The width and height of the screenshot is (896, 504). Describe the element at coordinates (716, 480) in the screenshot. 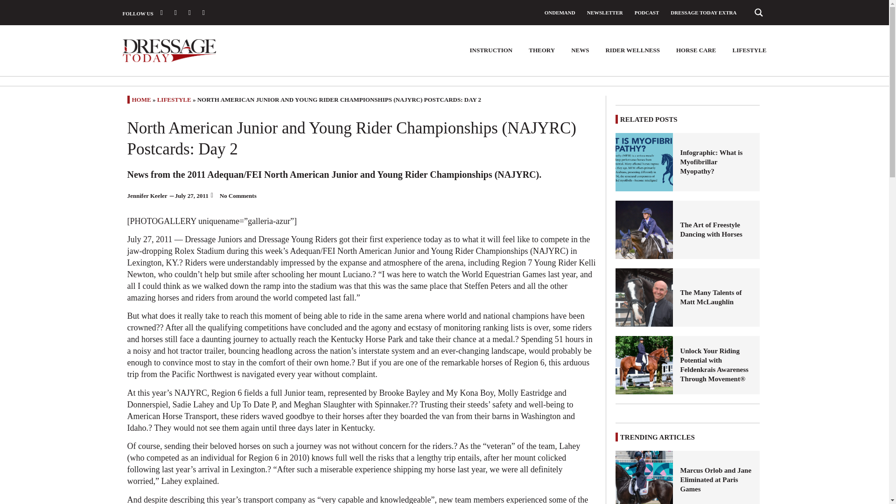

I see `Marcus Orlob and Jane Eliminated at Paris Games` at that location.